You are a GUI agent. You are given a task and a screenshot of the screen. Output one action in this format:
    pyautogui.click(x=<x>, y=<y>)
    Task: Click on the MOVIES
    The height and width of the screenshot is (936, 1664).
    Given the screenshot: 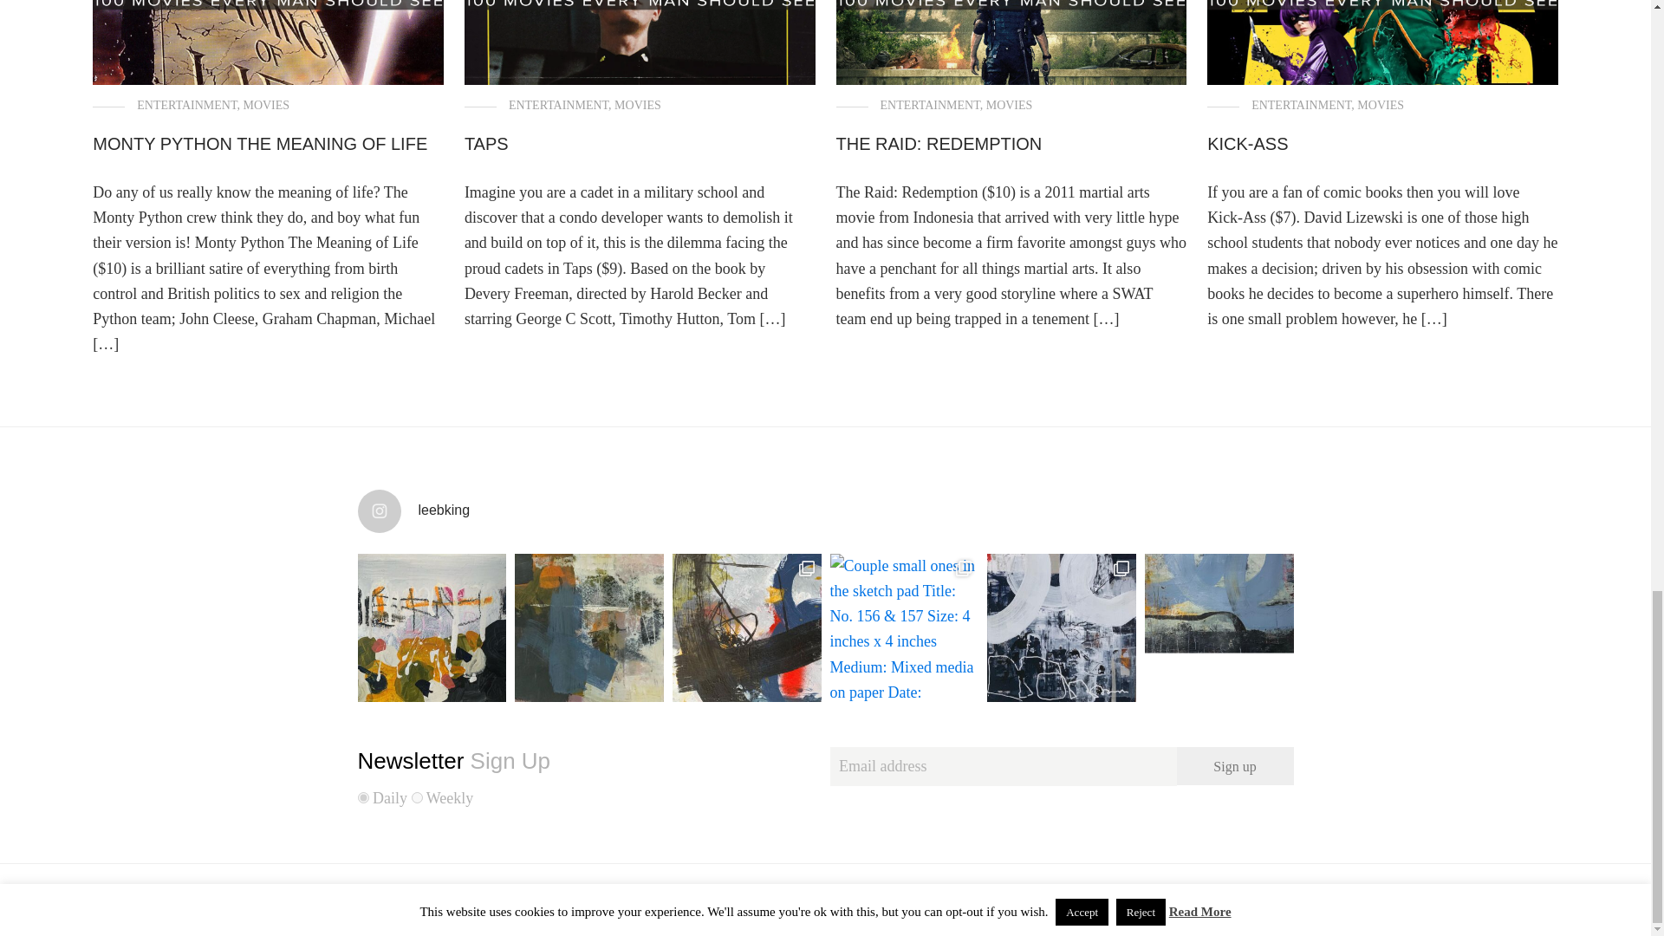 What is the action you would take?
    pyautogui.click(x=1381, y=105)
    